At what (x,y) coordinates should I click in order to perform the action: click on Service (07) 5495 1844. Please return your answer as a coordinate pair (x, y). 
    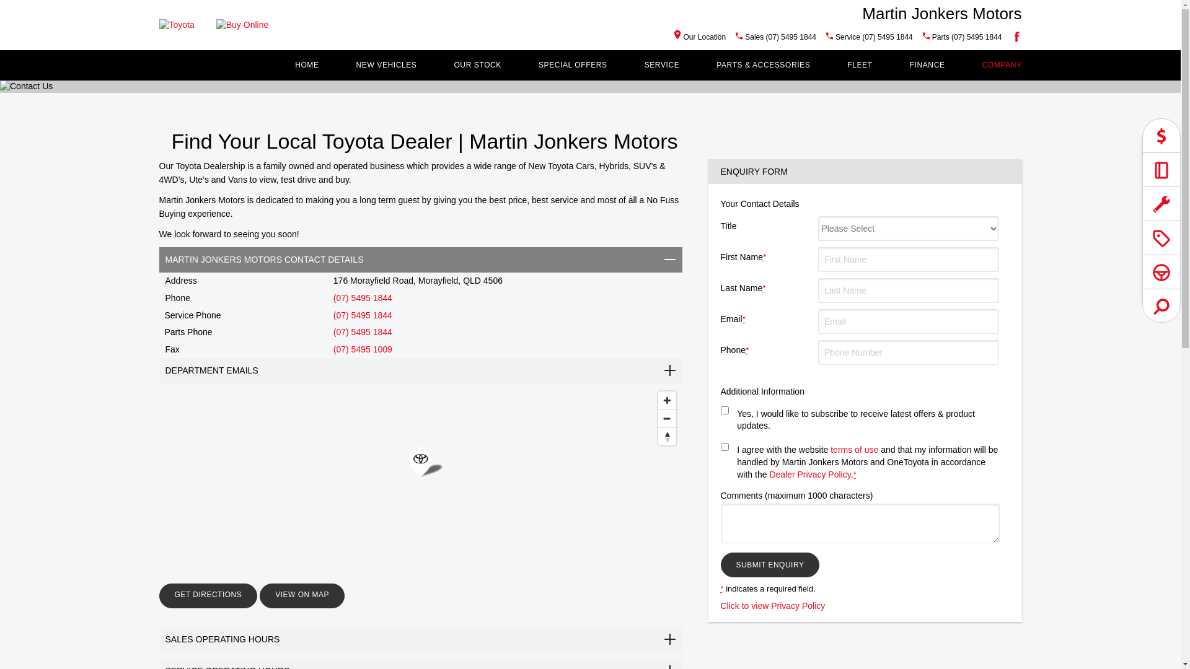
    Looking at the image, I should click on (874, 37).